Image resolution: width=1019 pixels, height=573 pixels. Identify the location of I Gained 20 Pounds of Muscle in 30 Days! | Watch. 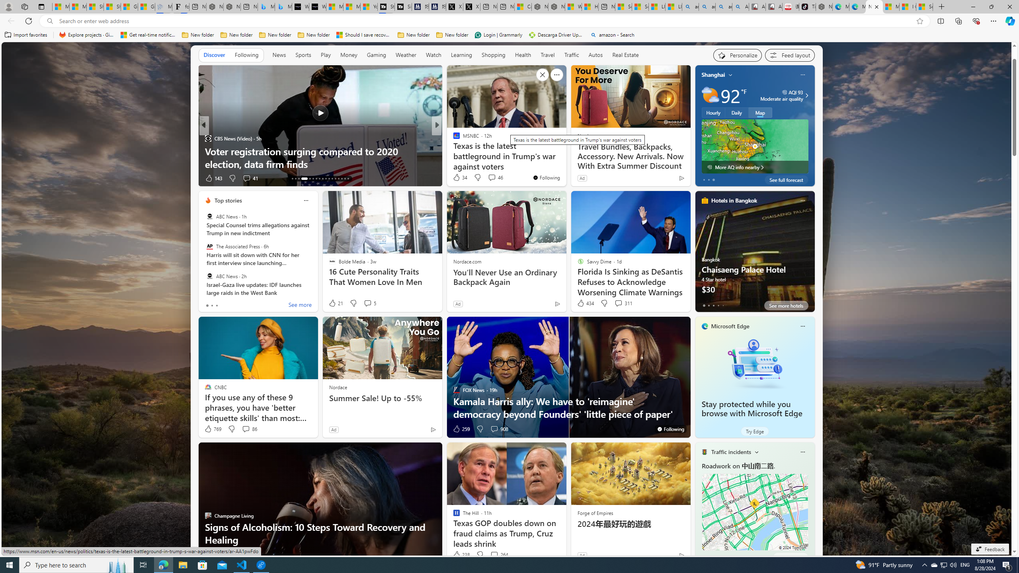
(908, 7).